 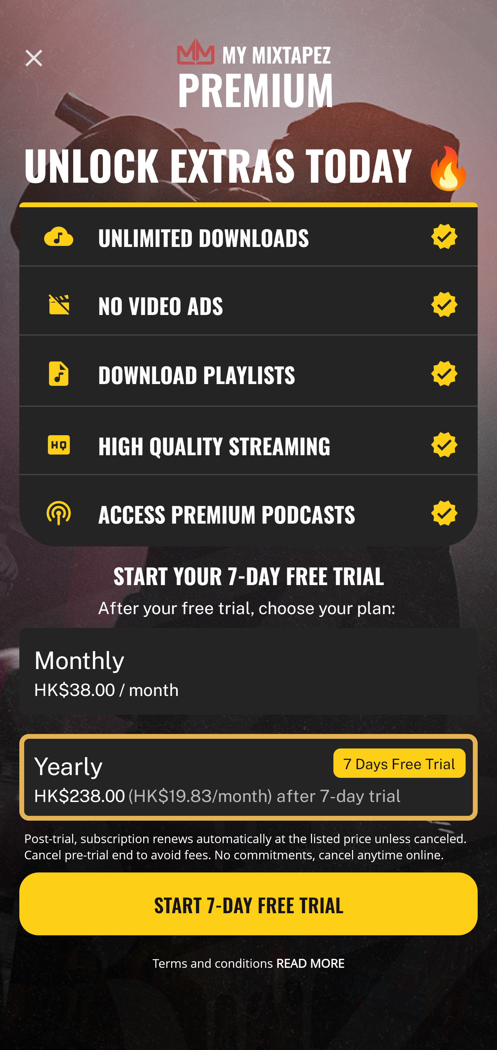 What do you see at coordinates (248, 671) in the screenshot?
I see `Monthly HK$38.00 / month` at bounding box center [248, 671].